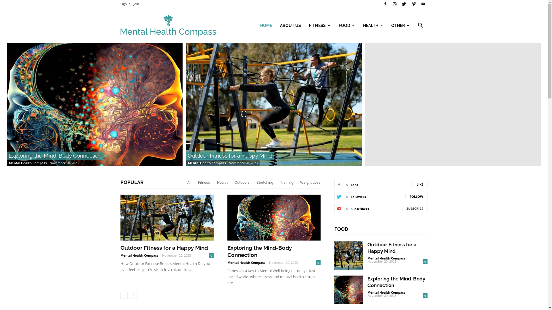 The width and height of the screenshot is (552, 310). I want to click on Youtube, so click(423, 4).